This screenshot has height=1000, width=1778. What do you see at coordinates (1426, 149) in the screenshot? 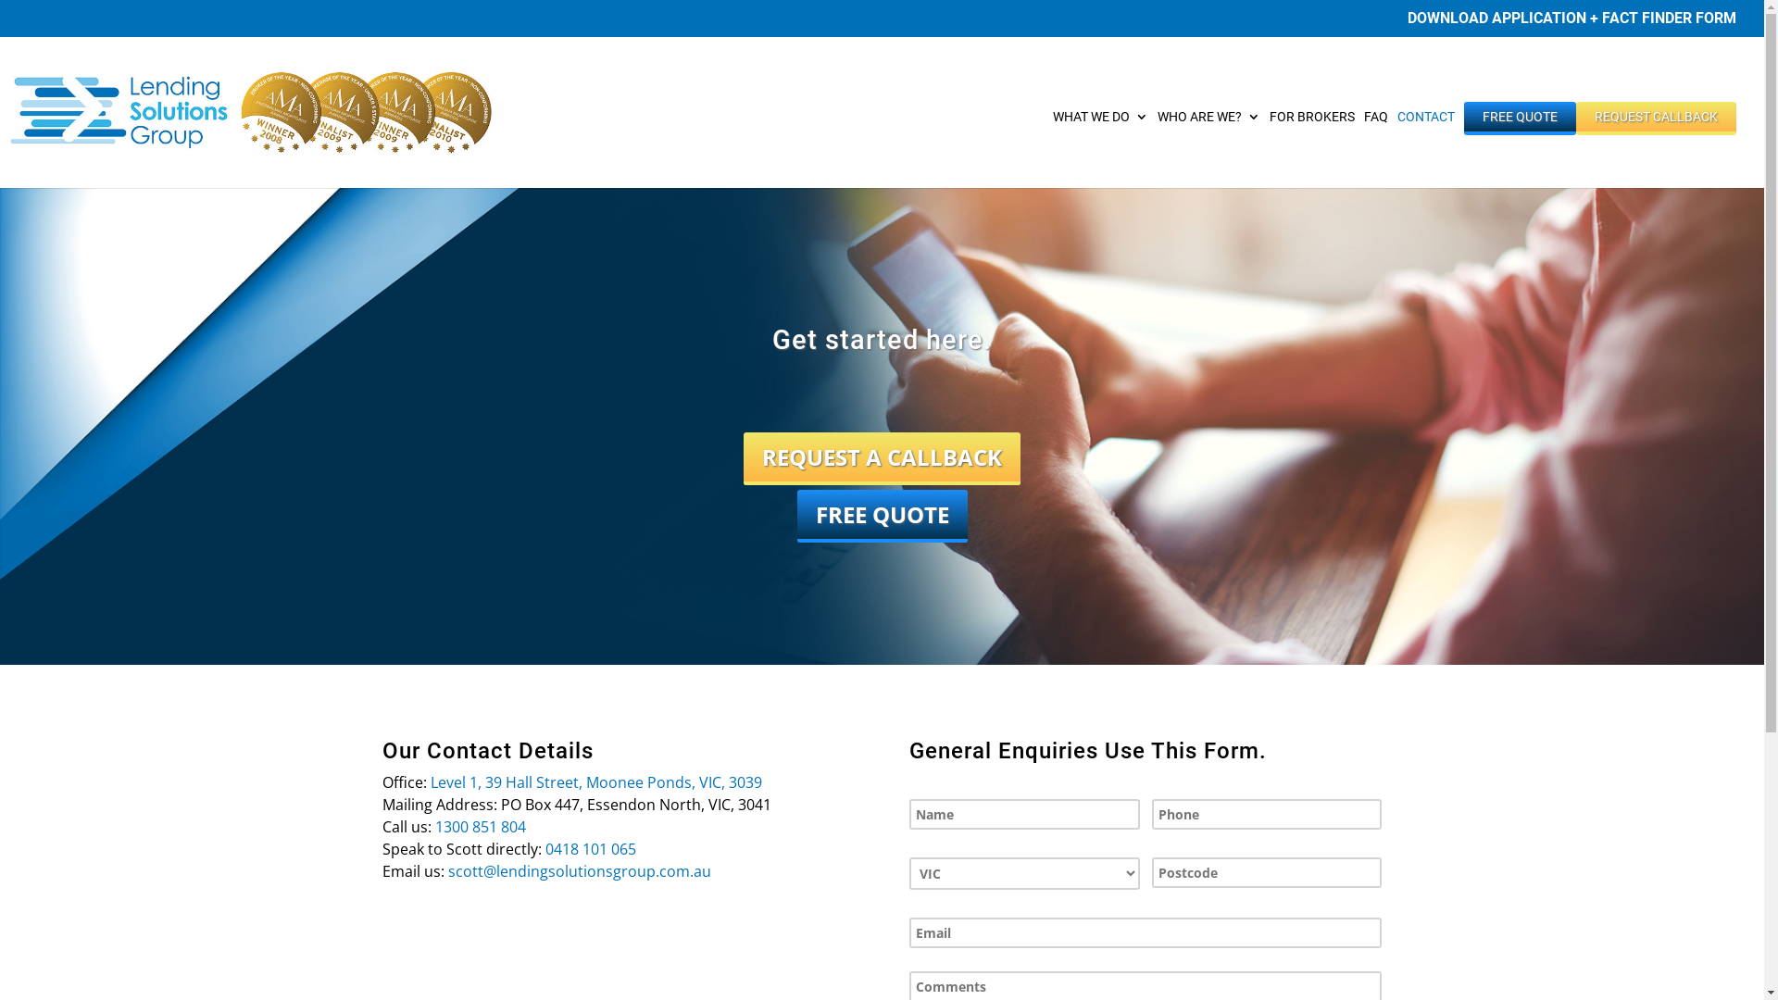
I see `CONTACT` at bounding box center [1426, 149].